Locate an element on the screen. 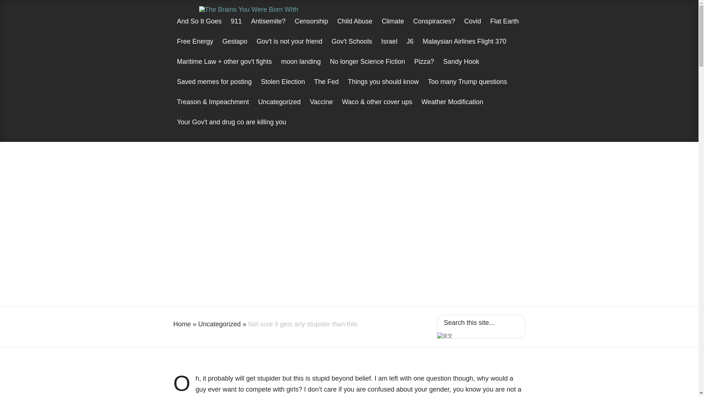 The width and height of the screenshot is (704, 396). Gov't Schools is located at coordinates (352, 48).